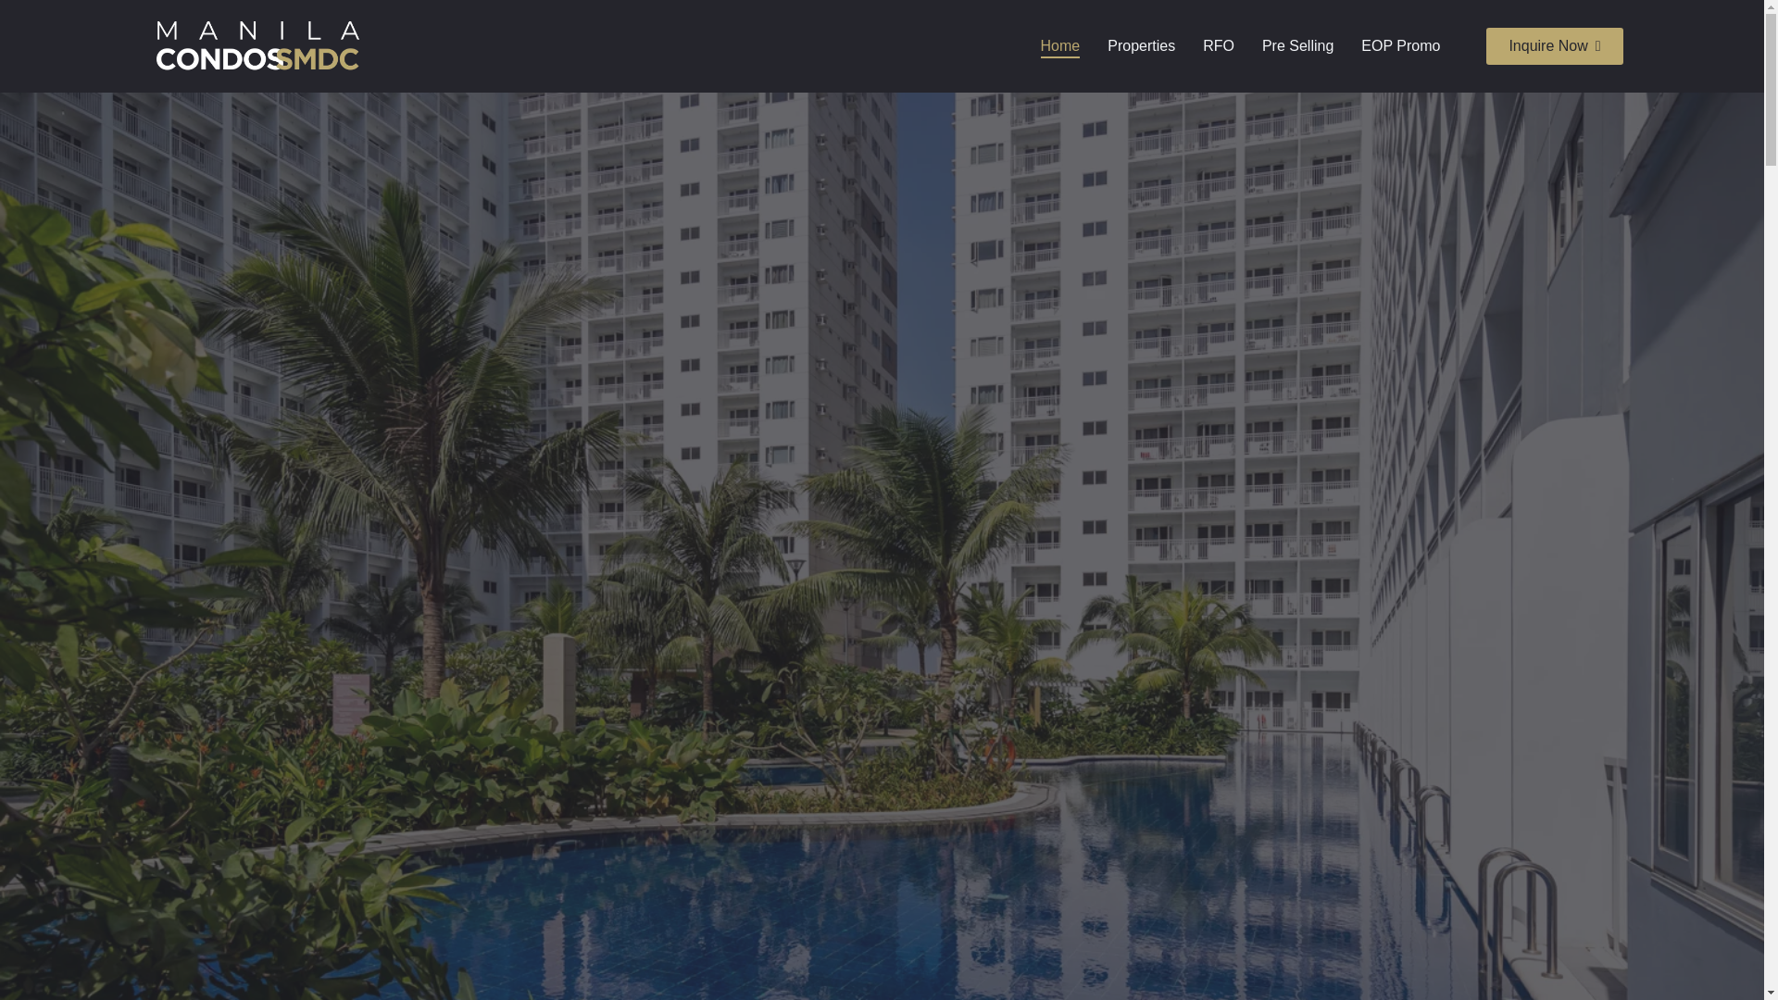 The height and width of the screenshot is (1000, 1778). Describe the element at coordinates (1400, 45) in the screenshot. I see `EOP Promo` at that location.